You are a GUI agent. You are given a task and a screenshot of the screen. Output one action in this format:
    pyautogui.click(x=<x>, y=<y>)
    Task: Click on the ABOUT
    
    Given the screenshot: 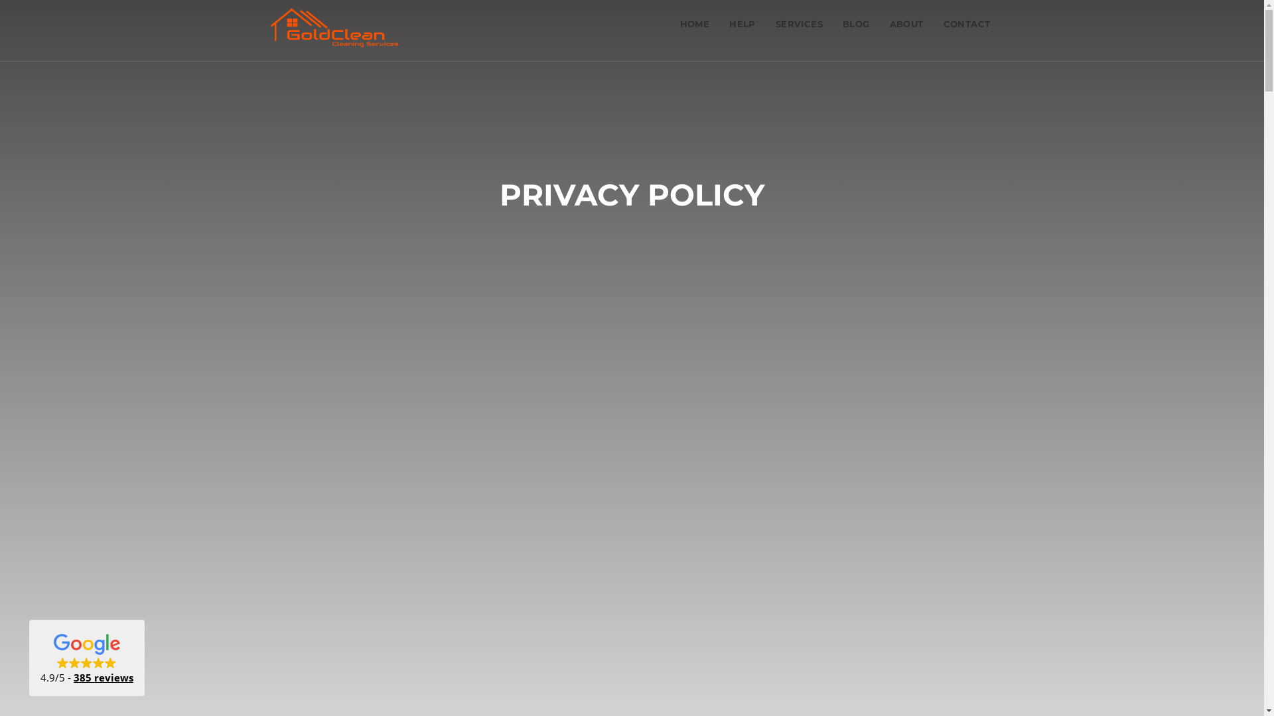 What is the action you would take?
    pyautogui.click(x=906, y=24)
    